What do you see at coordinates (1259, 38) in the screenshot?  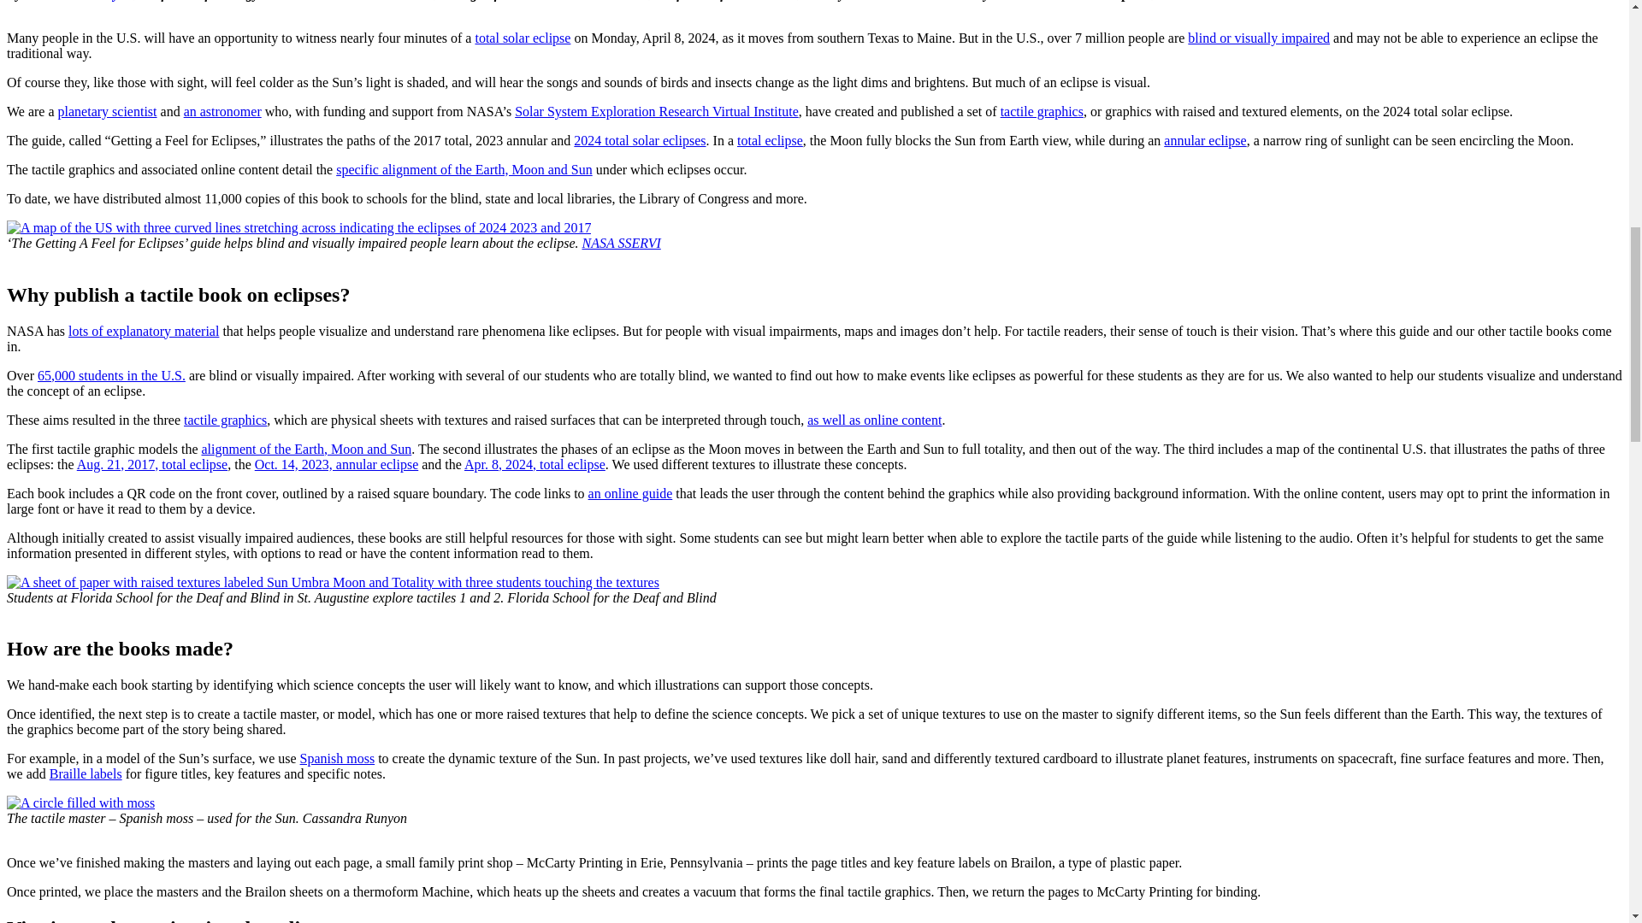 I see `blind or visually impaired` at bounding box center [1259, 38].